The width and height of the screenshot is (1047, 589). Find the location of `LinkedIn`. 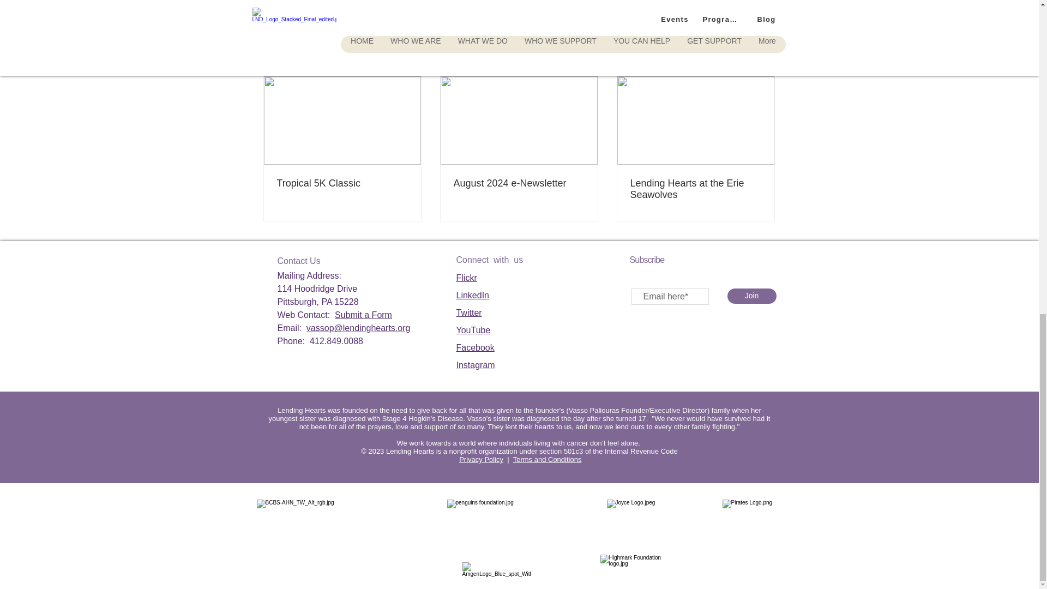

LinkedIn is located at coordinates (472, 295).